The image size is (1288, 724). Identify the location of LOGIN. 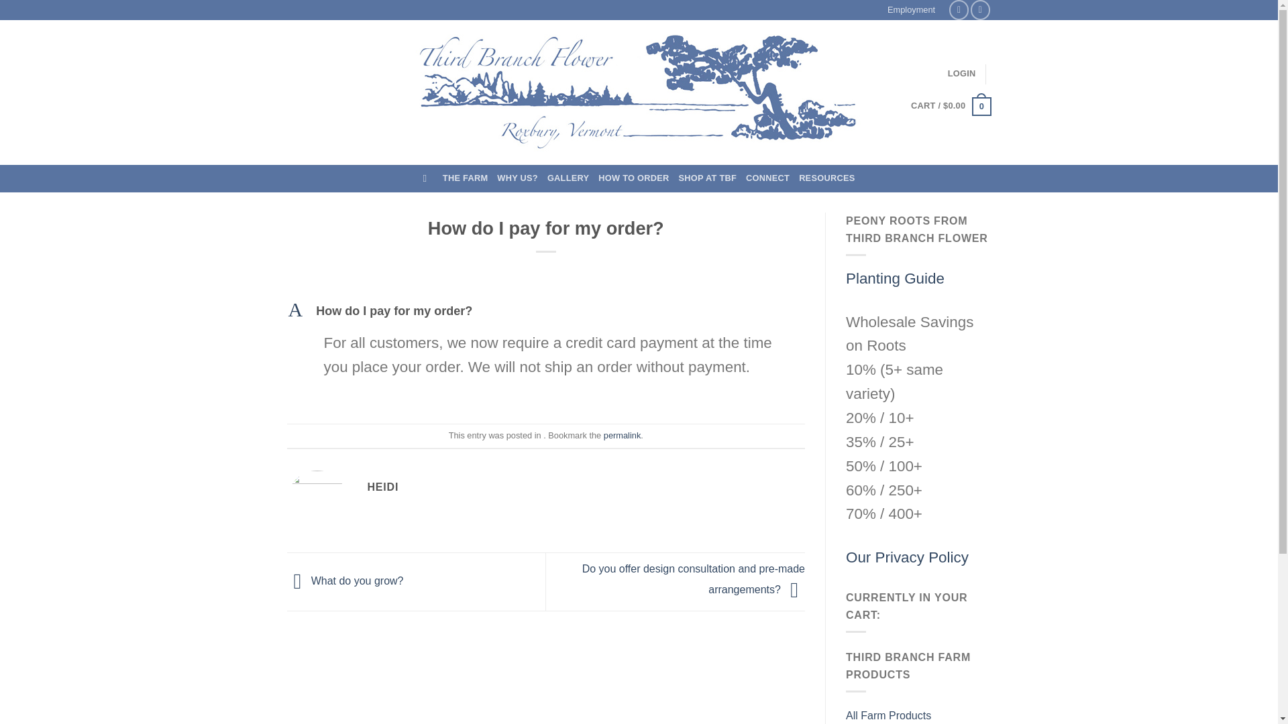
(962, 73).